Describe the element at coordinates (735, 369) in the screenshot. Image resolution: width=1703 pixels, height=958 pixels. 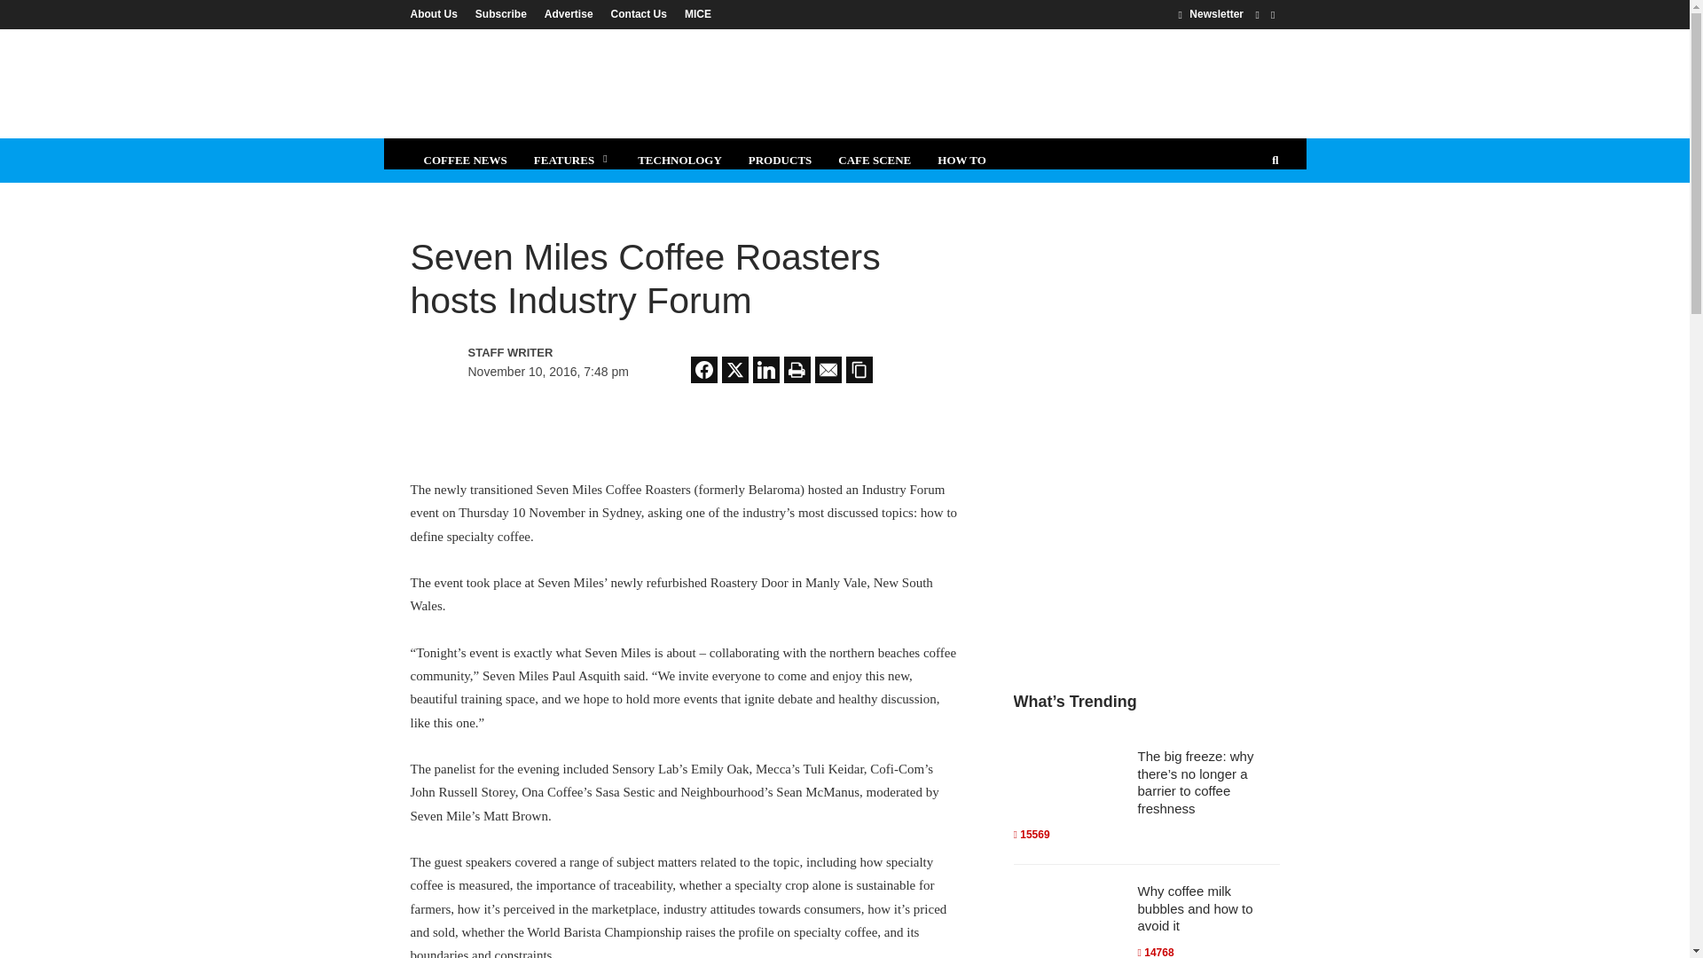
I see `Share on Twitter` at that location.